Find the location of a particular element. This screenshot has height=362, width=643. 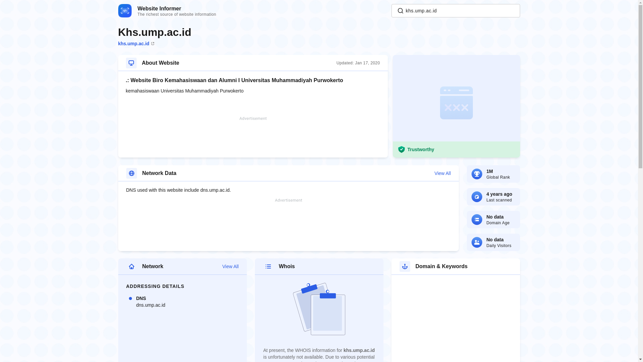

khs.ump.ac.id is located at coordinates (136, 44).